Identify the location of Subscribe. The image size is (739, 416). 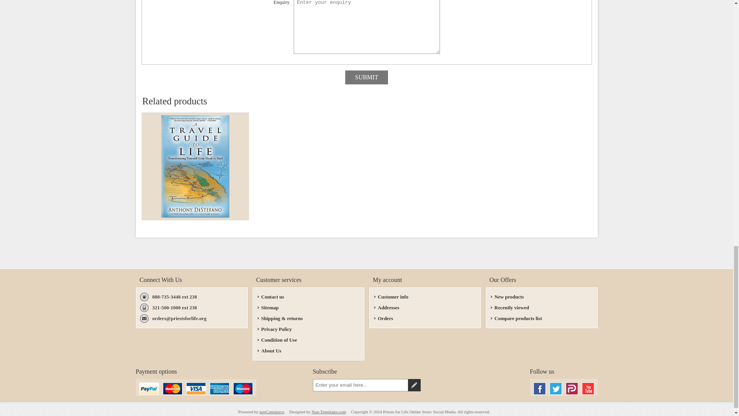
(414, 385).